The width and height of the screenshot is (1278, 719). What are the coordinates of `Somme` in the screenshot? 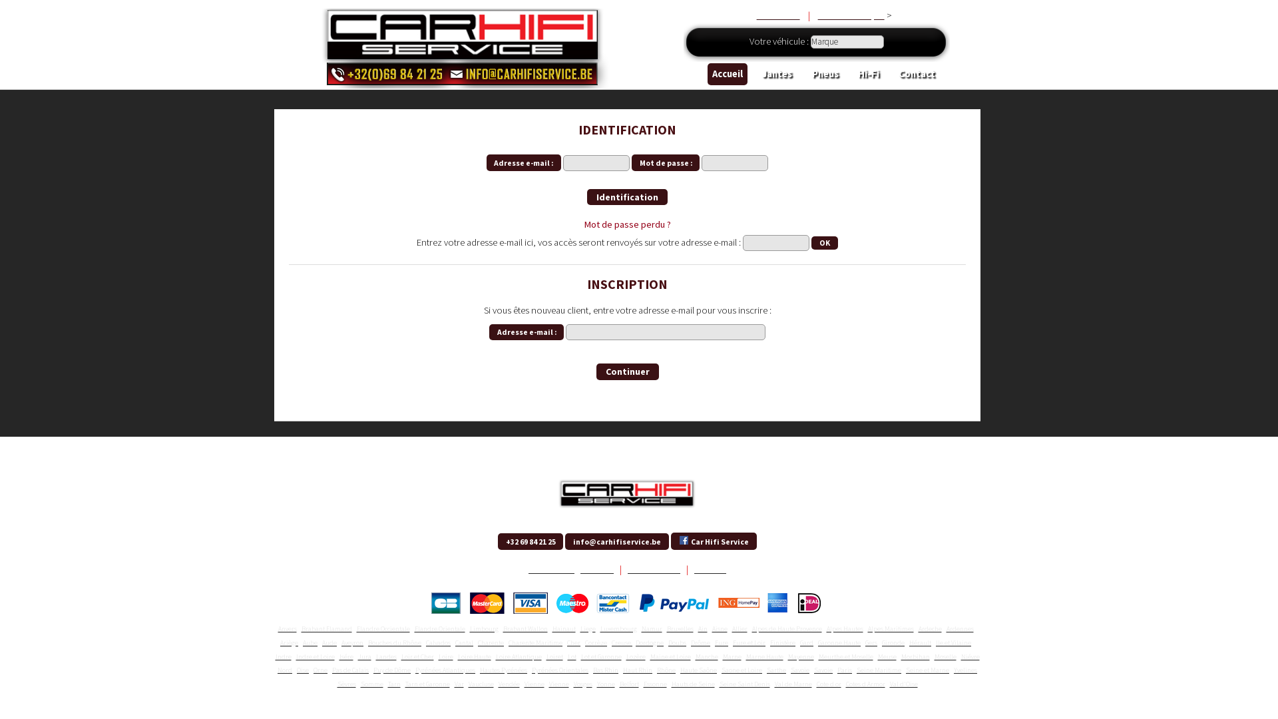 It's located at (372, 684).